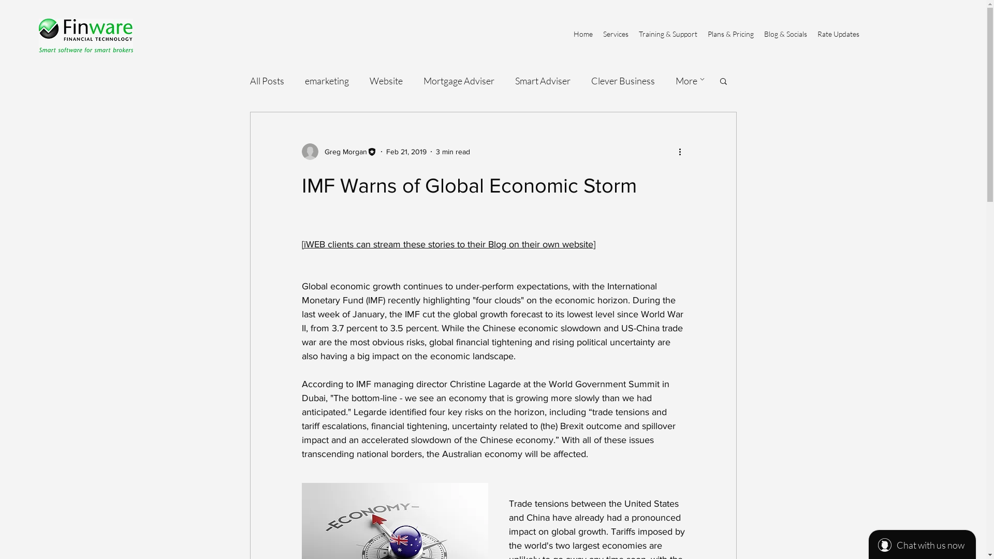 The image size is (994, 559). Describe the element at coordinates (339, 152) in the screenshot. I see `Greg Morgan` at that location.